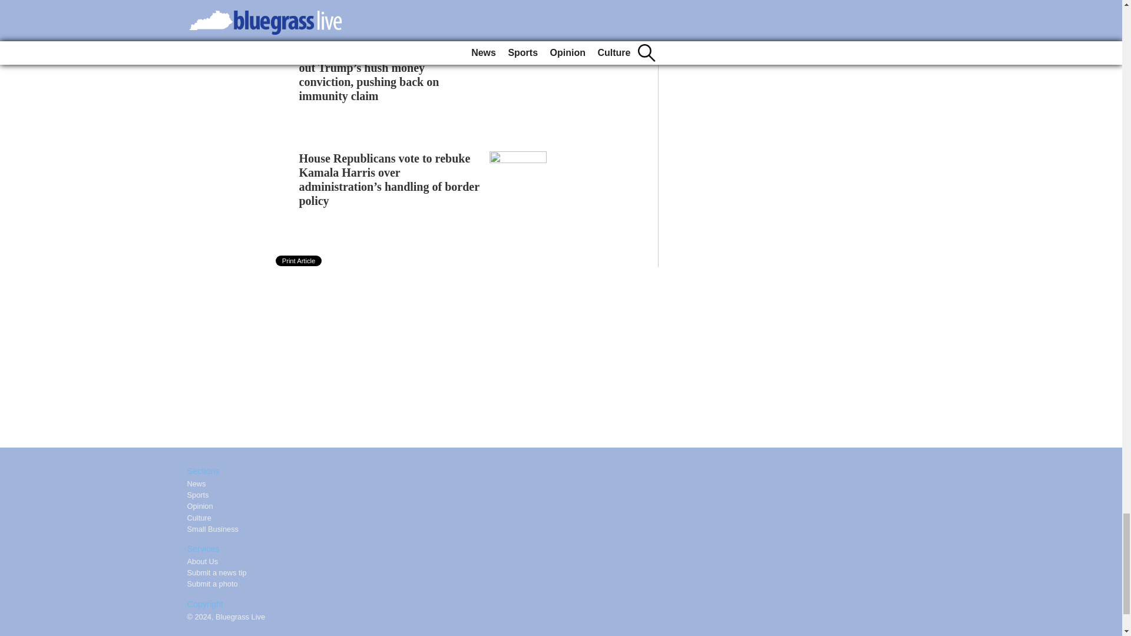  What do you see at coordinates (212, 584) in the screenshot?
I see `Submit a photo` at bounding box center [212, 584].